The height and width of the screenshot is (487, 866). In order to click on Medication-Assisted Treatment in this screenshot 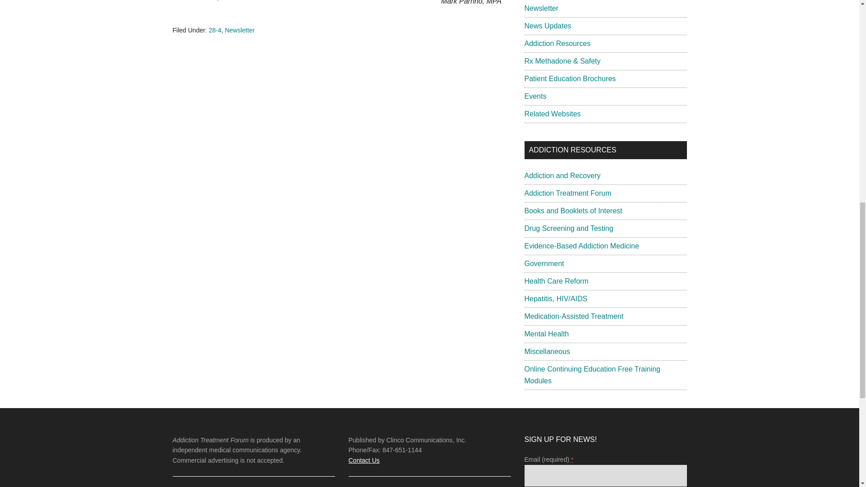, I will do `click(574, 316)`.